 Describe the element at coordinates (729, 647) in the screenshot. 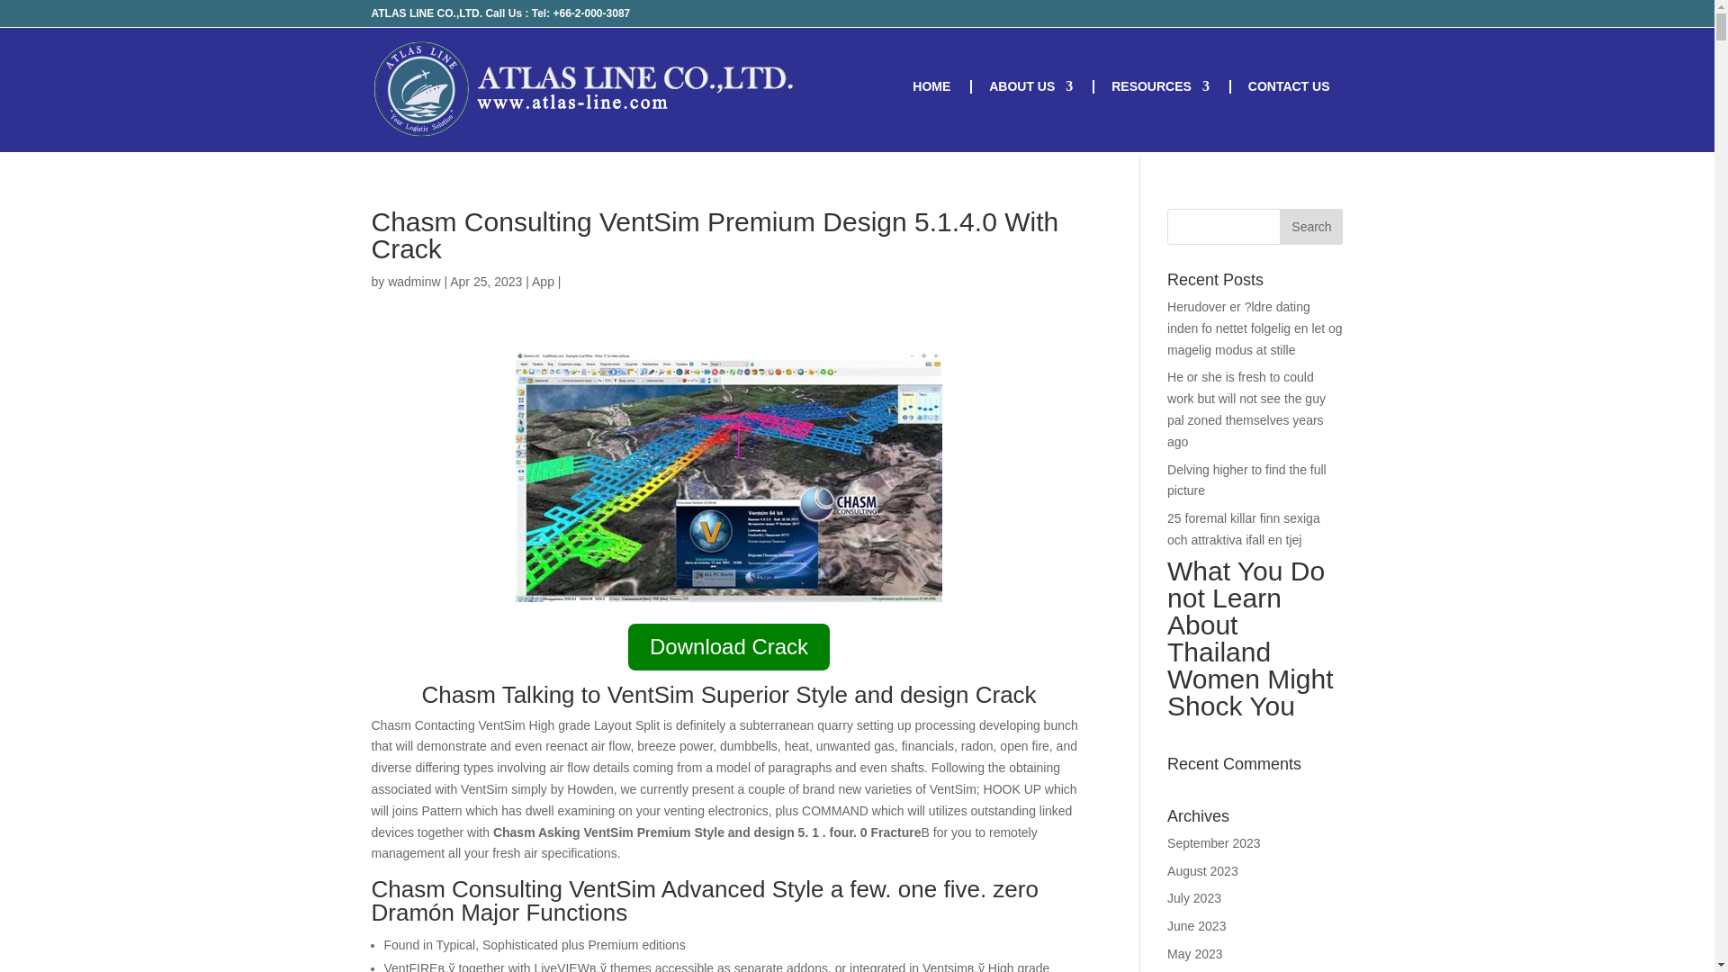

I see `Download Crack` at that location.